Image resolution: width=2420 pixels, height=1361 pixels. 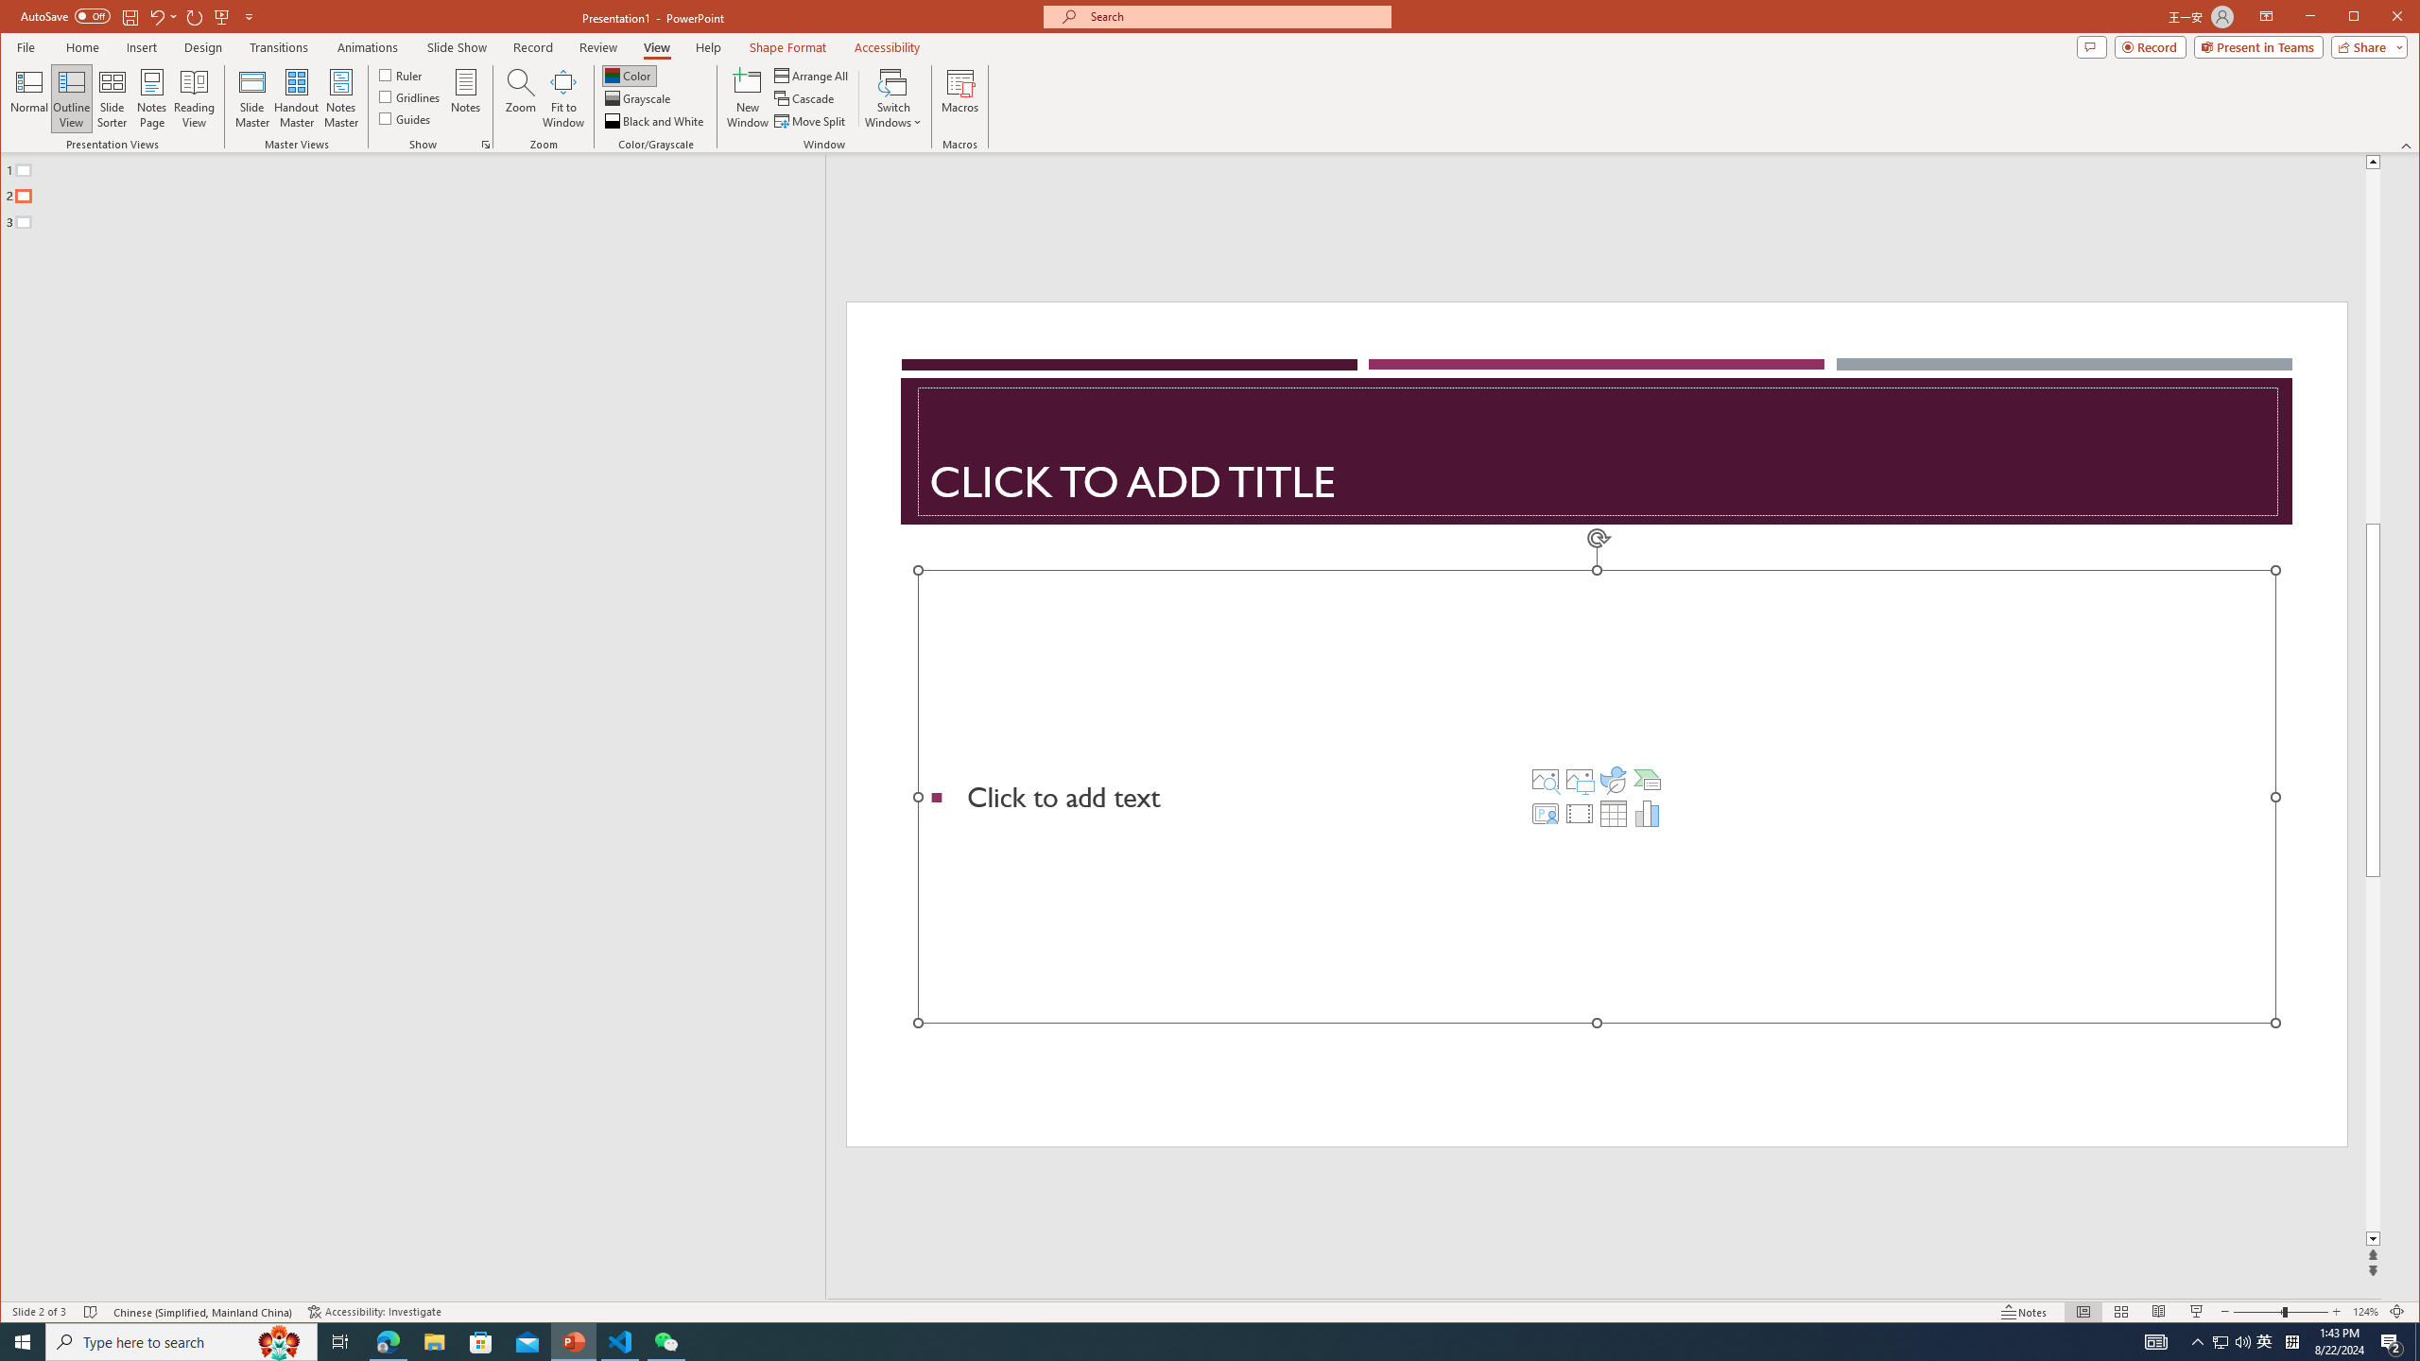 I want to click on File Explorer, so click(x=434, y=1342).